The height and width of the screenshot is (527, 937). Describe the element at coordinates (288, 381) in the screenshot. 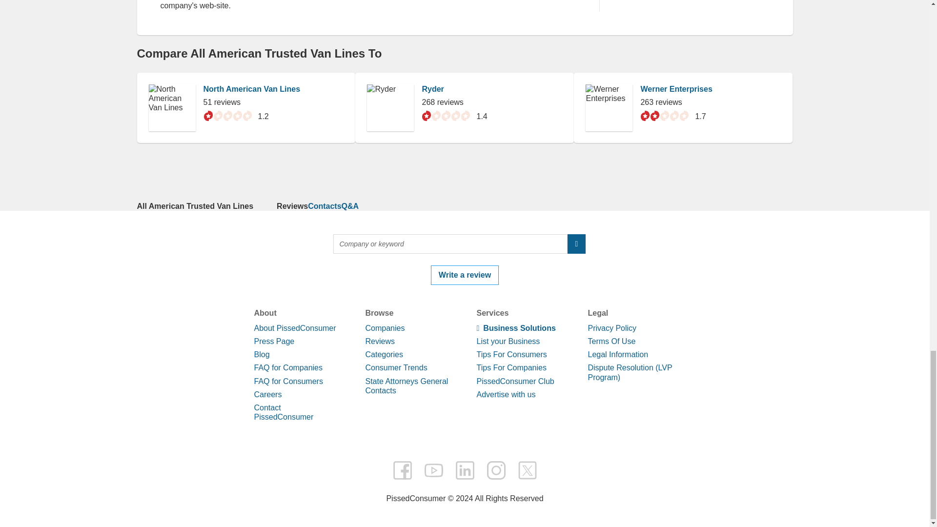

I see `FAQ for Consumers` at that location.